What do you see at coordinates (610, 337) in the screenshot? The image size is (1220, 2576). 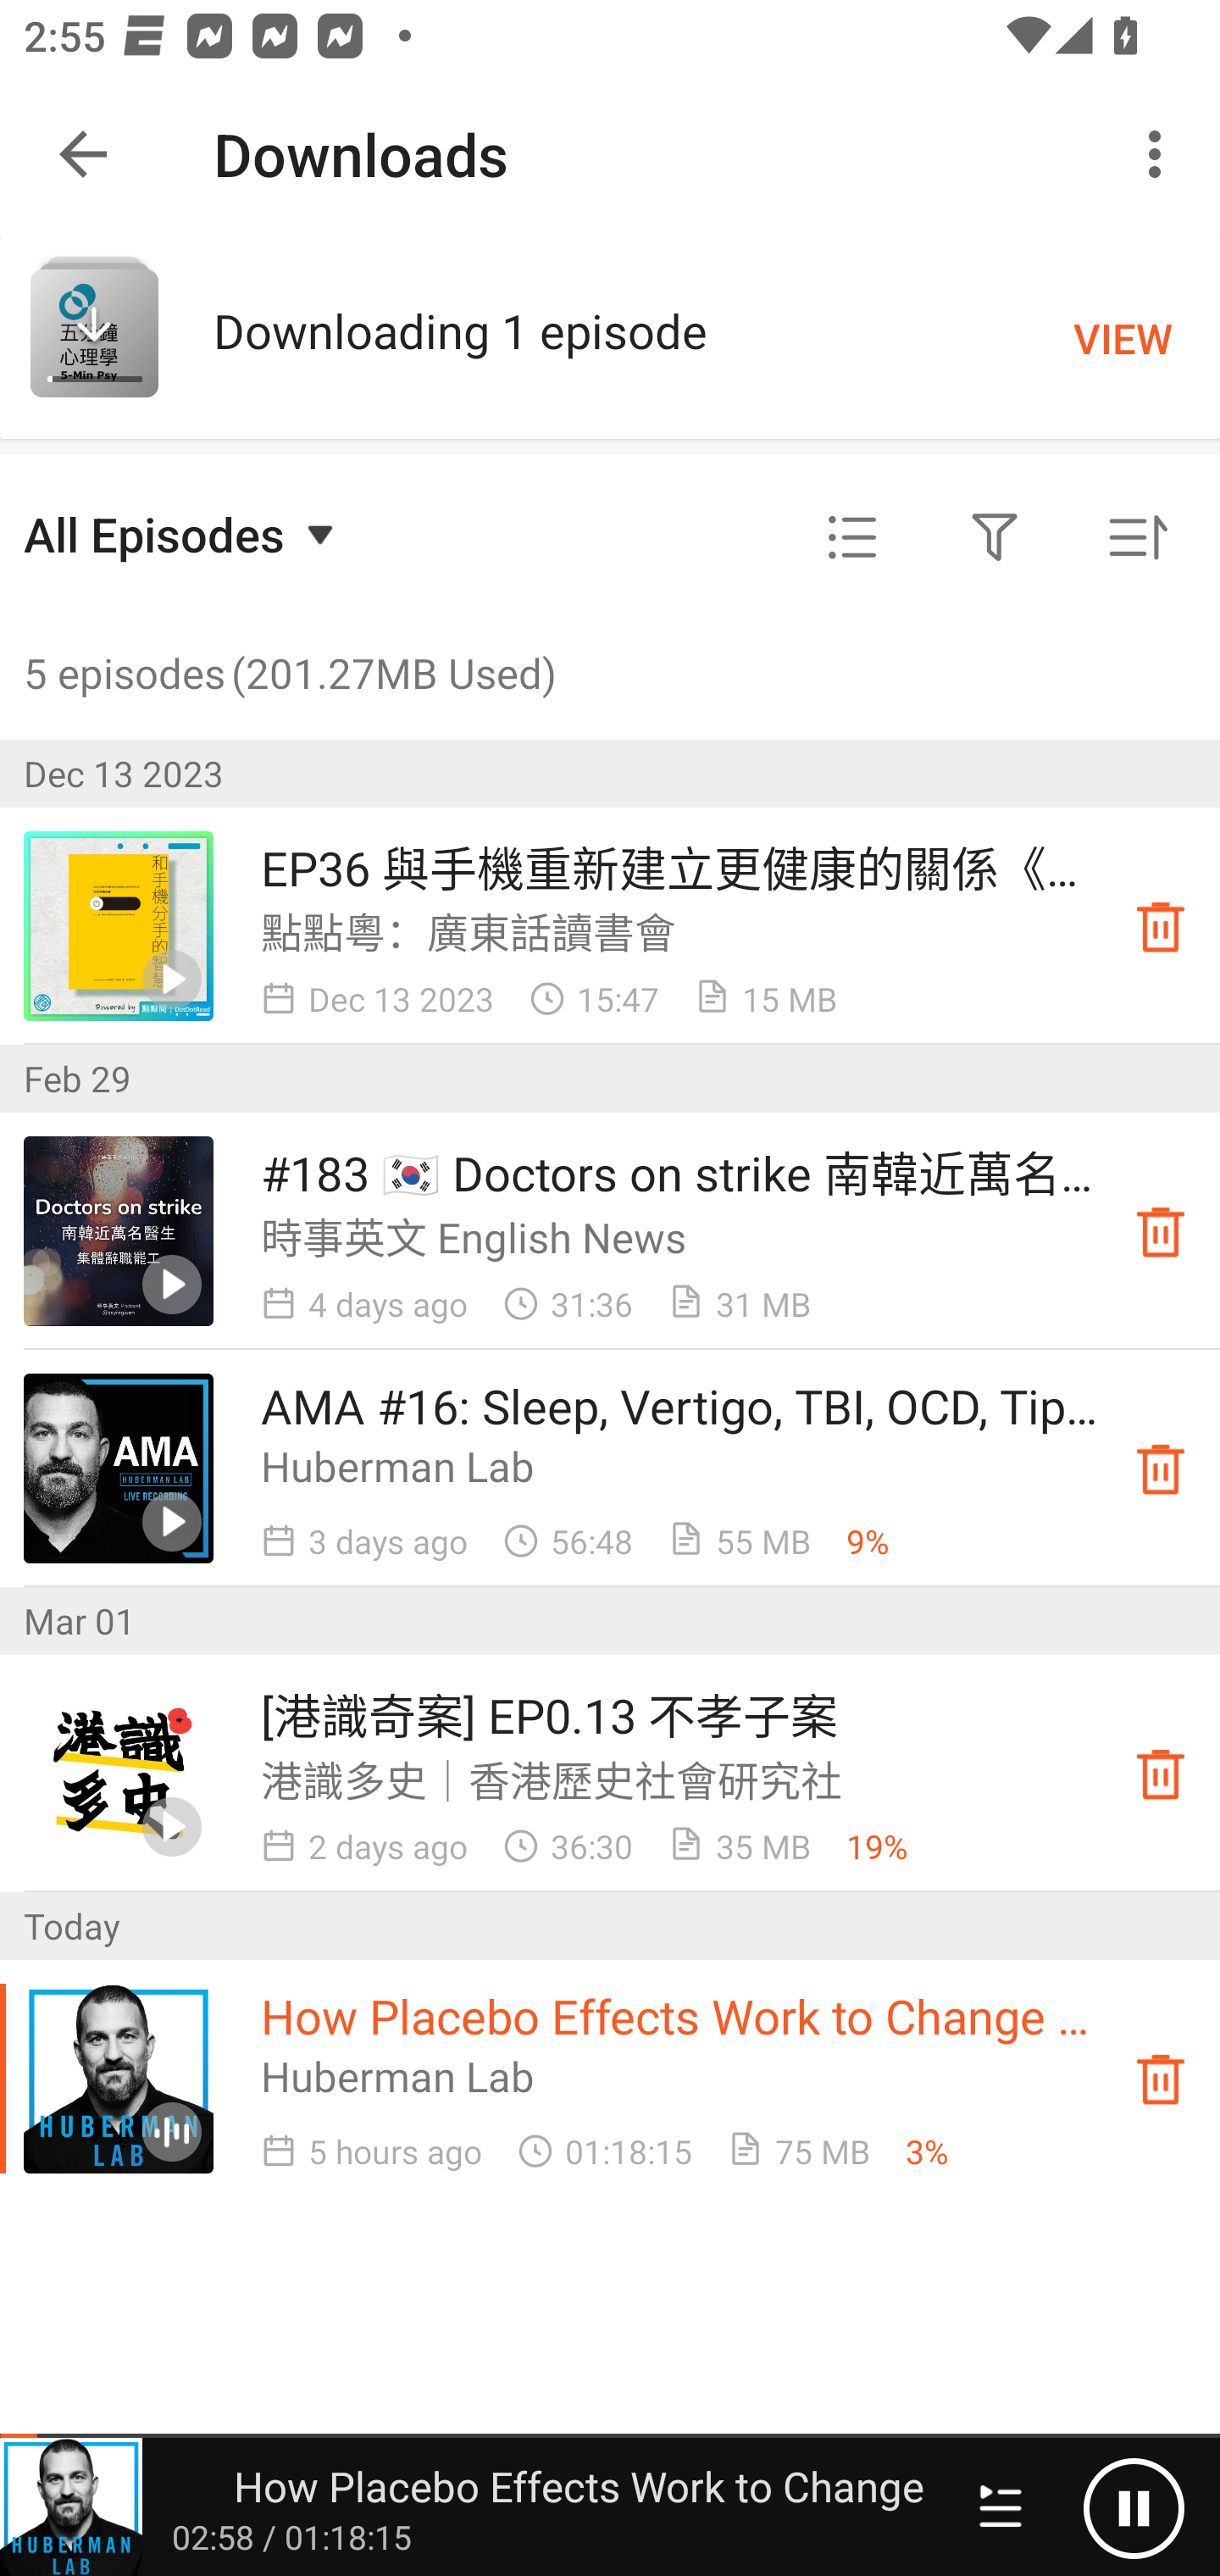 I see `5.0 Downloading 1 episode VIEW` at bounding box center [610, 337].